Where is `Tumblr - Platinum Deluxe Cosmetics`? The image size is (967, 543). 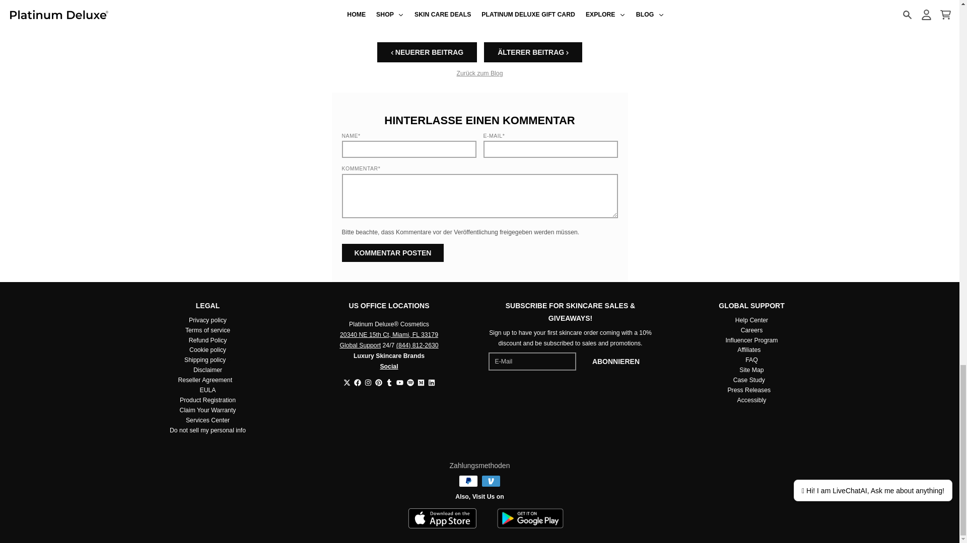
Tumblr - Platinum Deluxe Cosmetics is located at coordinates (389, 382).